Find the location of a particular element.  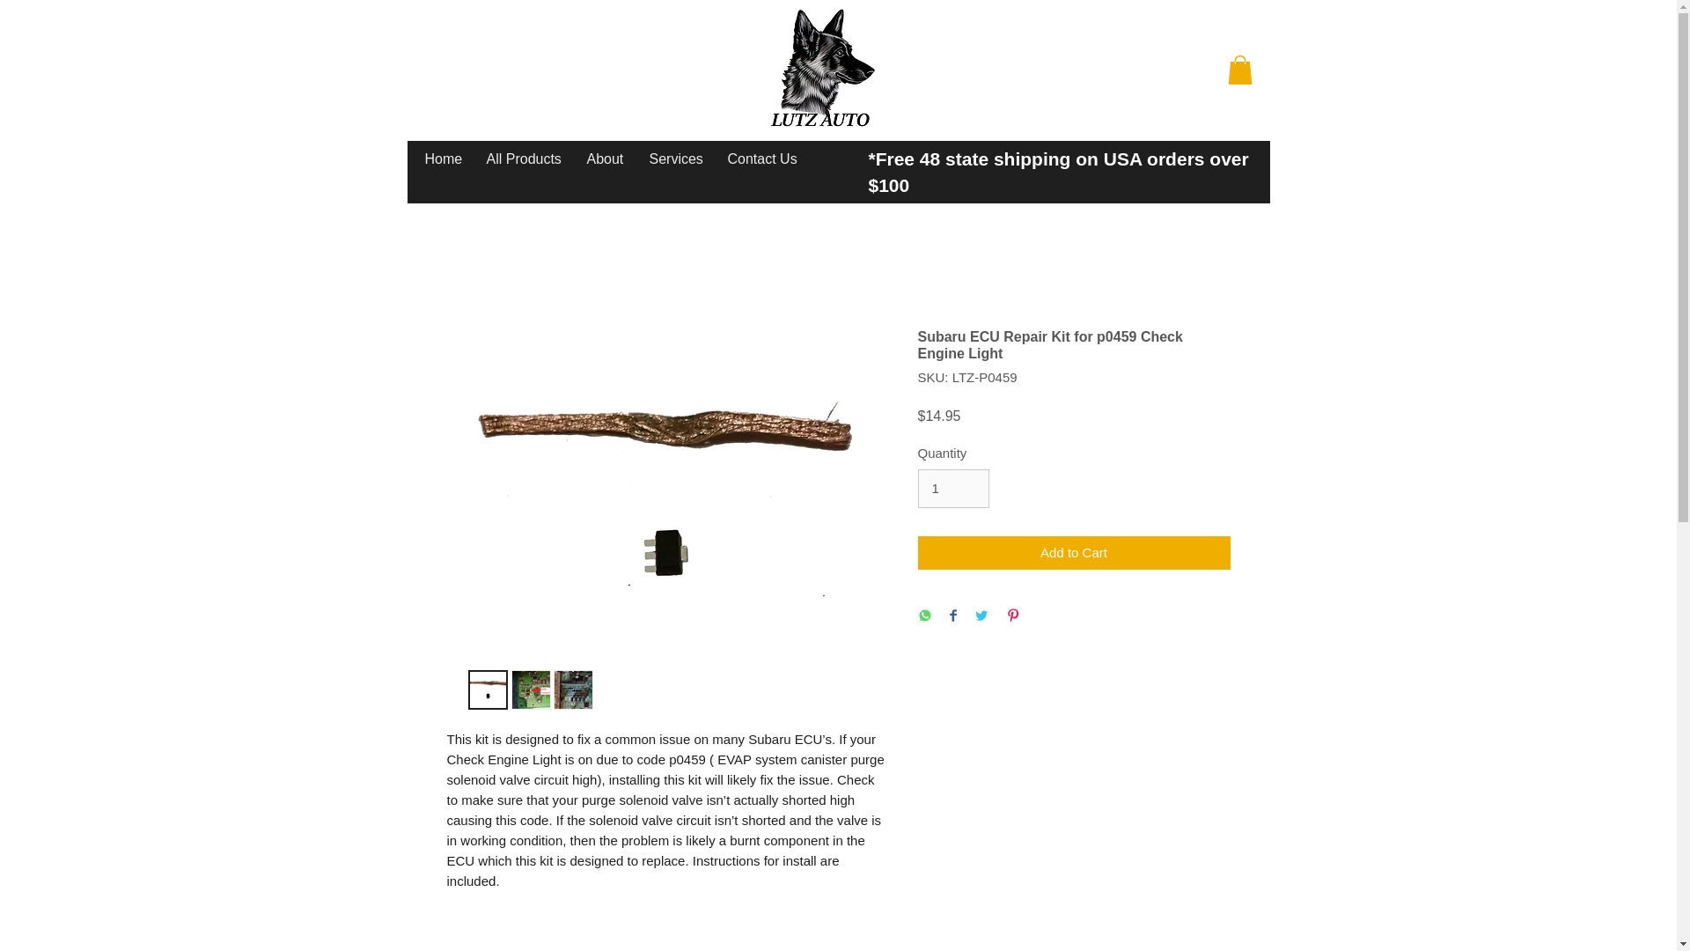

All Products is located at coordinates (523, 158).